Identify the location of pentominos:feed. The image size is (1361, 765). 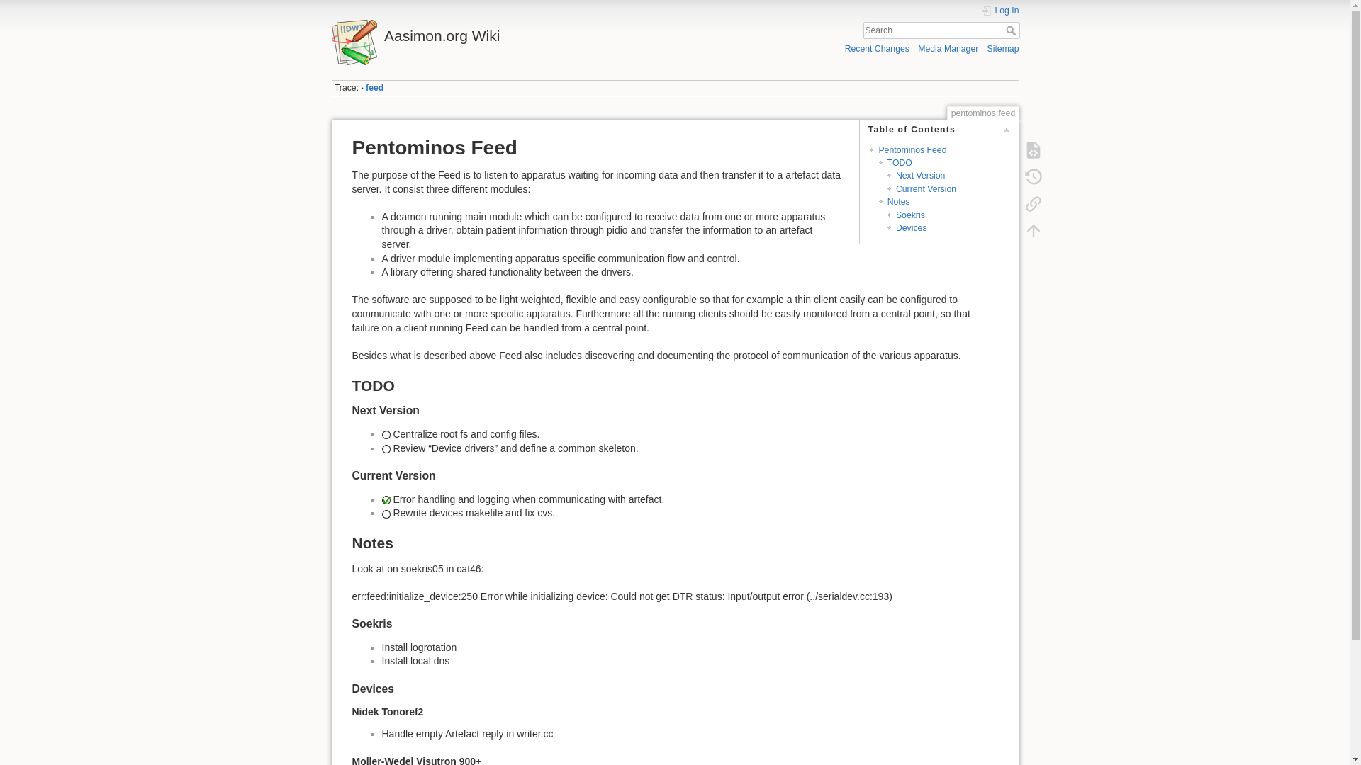
(374, 87).